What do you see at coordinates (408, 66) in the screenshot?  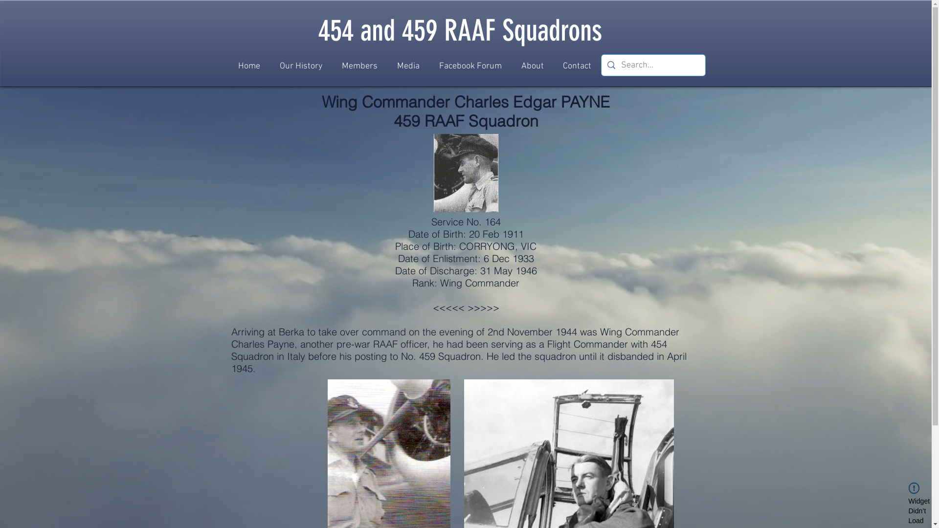 I see `Media` at bounding box center [408, 66].